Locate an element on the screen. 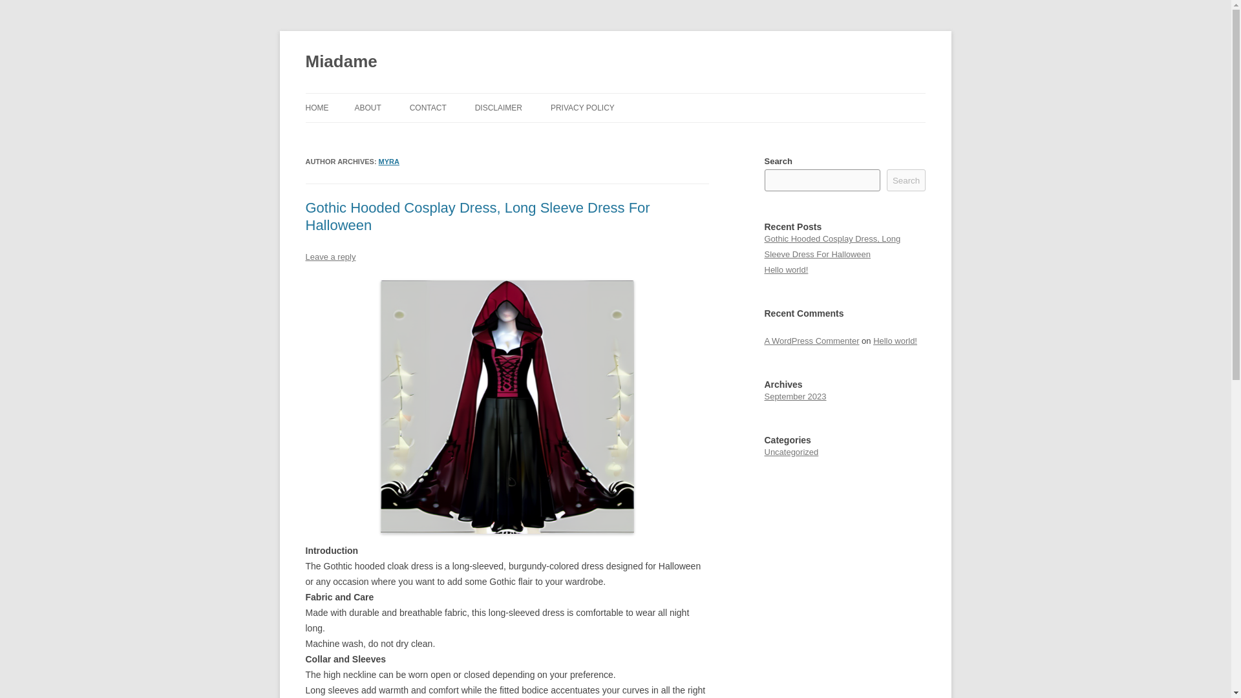 Image resolution: width=1241 pixels, height=698 pixels. DISCLAIMER is located at coordinates (499, 107).